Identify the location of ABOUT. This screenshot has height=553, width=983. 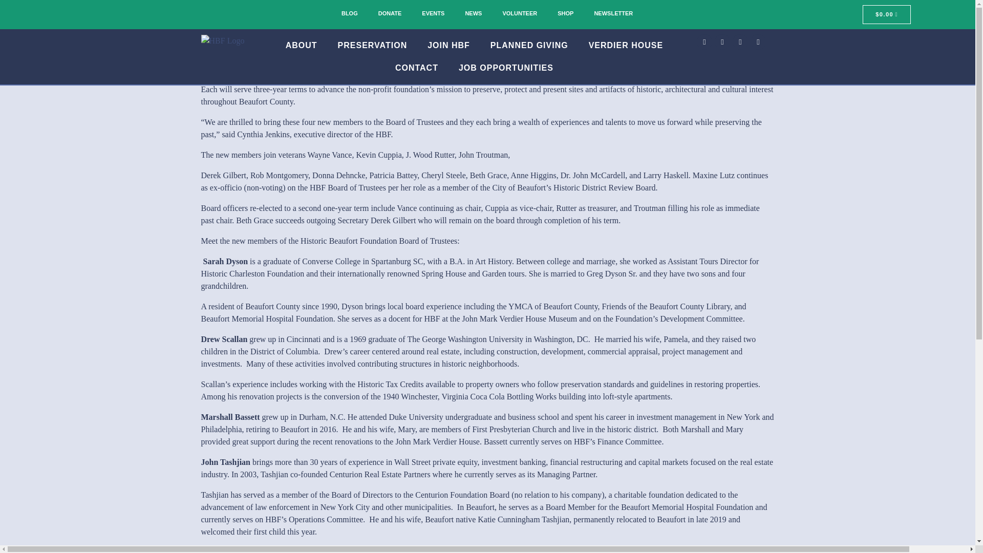
(301, 45).